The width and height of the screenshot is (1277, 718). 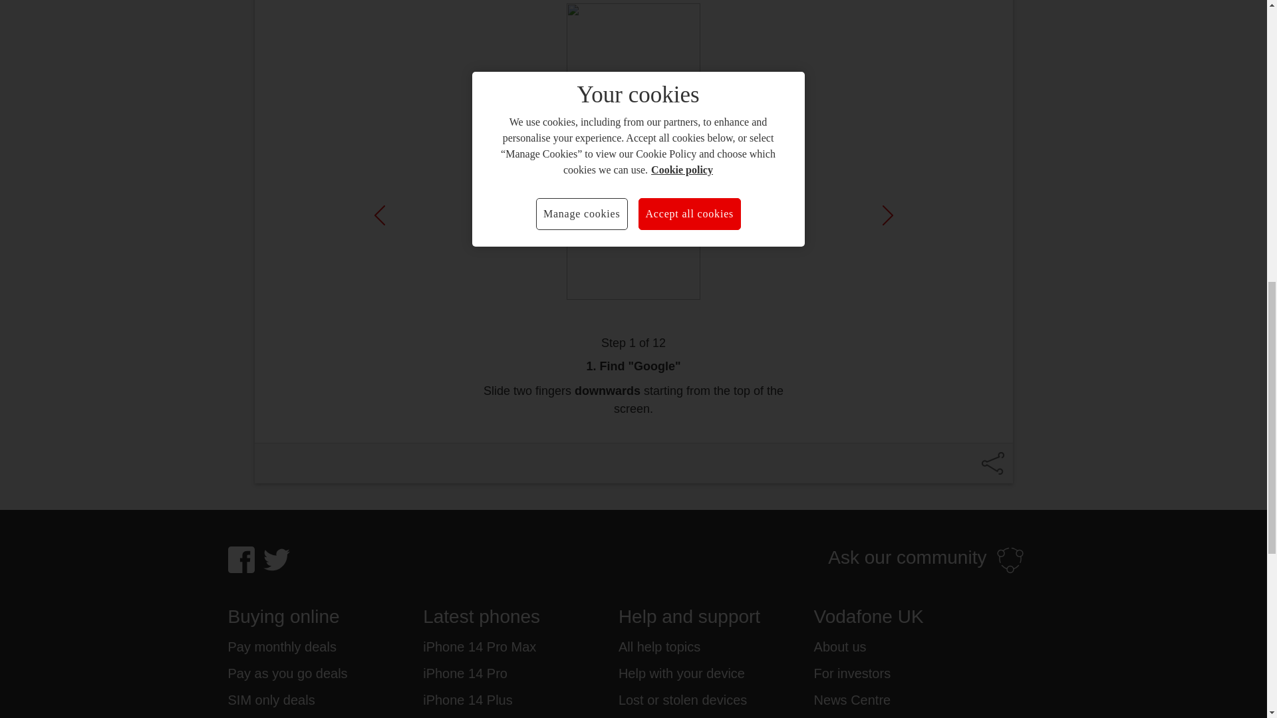 What do you see at coordinates (287, 673) in the screenshot?
I see `Pay as you go deals` at bounding box center [287, 673].